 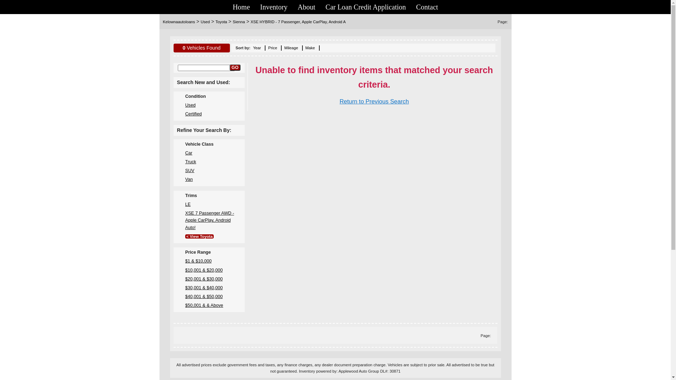 I want to click on $50,001 & & Above, so click(x=204, y=305).